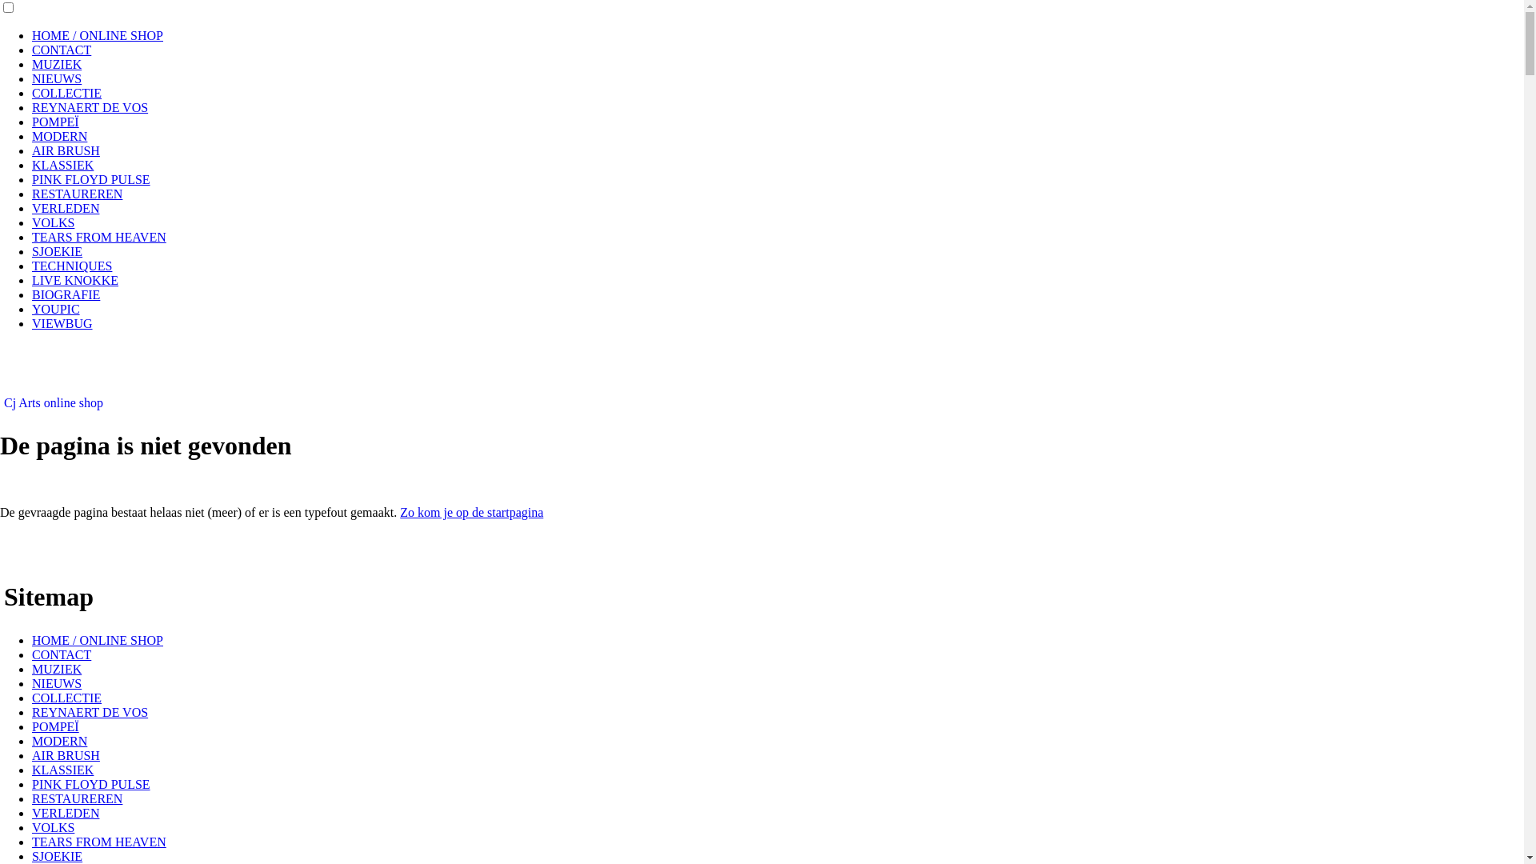 Image resolution: width=1536 pixels, height=864 pixels. I want to click on VERLEDEN, so click(66, 813).